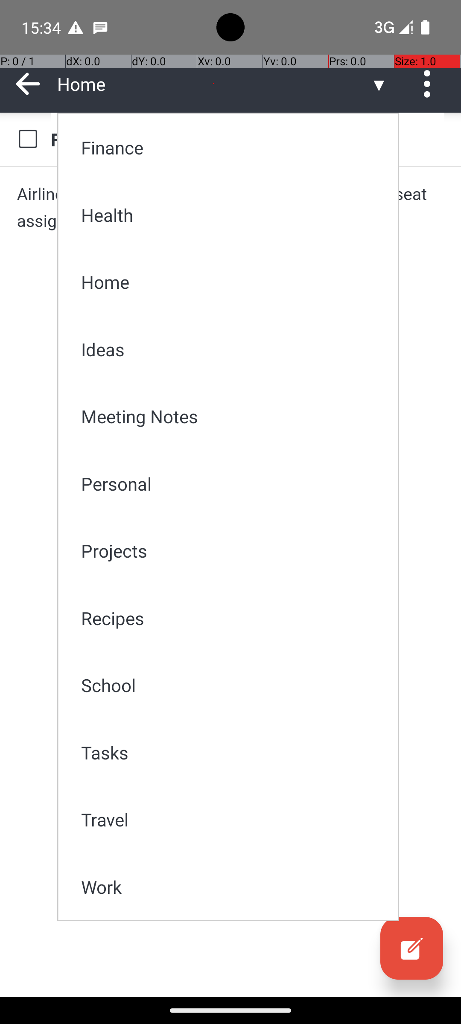 The width and height of the screenshot is (461, 1024). I want to click on Ideas, so click(234, 349).